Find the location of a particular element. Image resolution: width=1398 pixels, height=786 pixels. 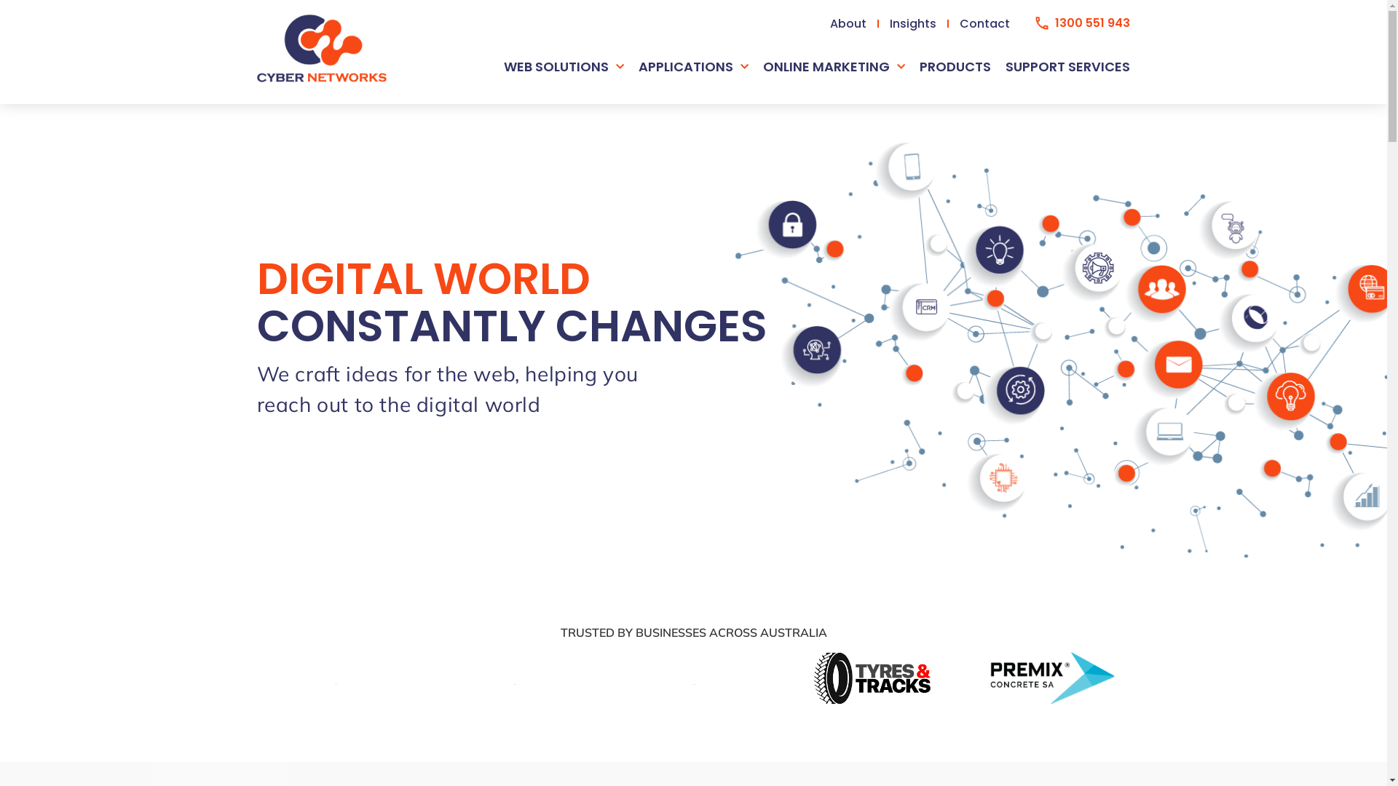

1300 551 943 is located at coordinates (1083, 23).